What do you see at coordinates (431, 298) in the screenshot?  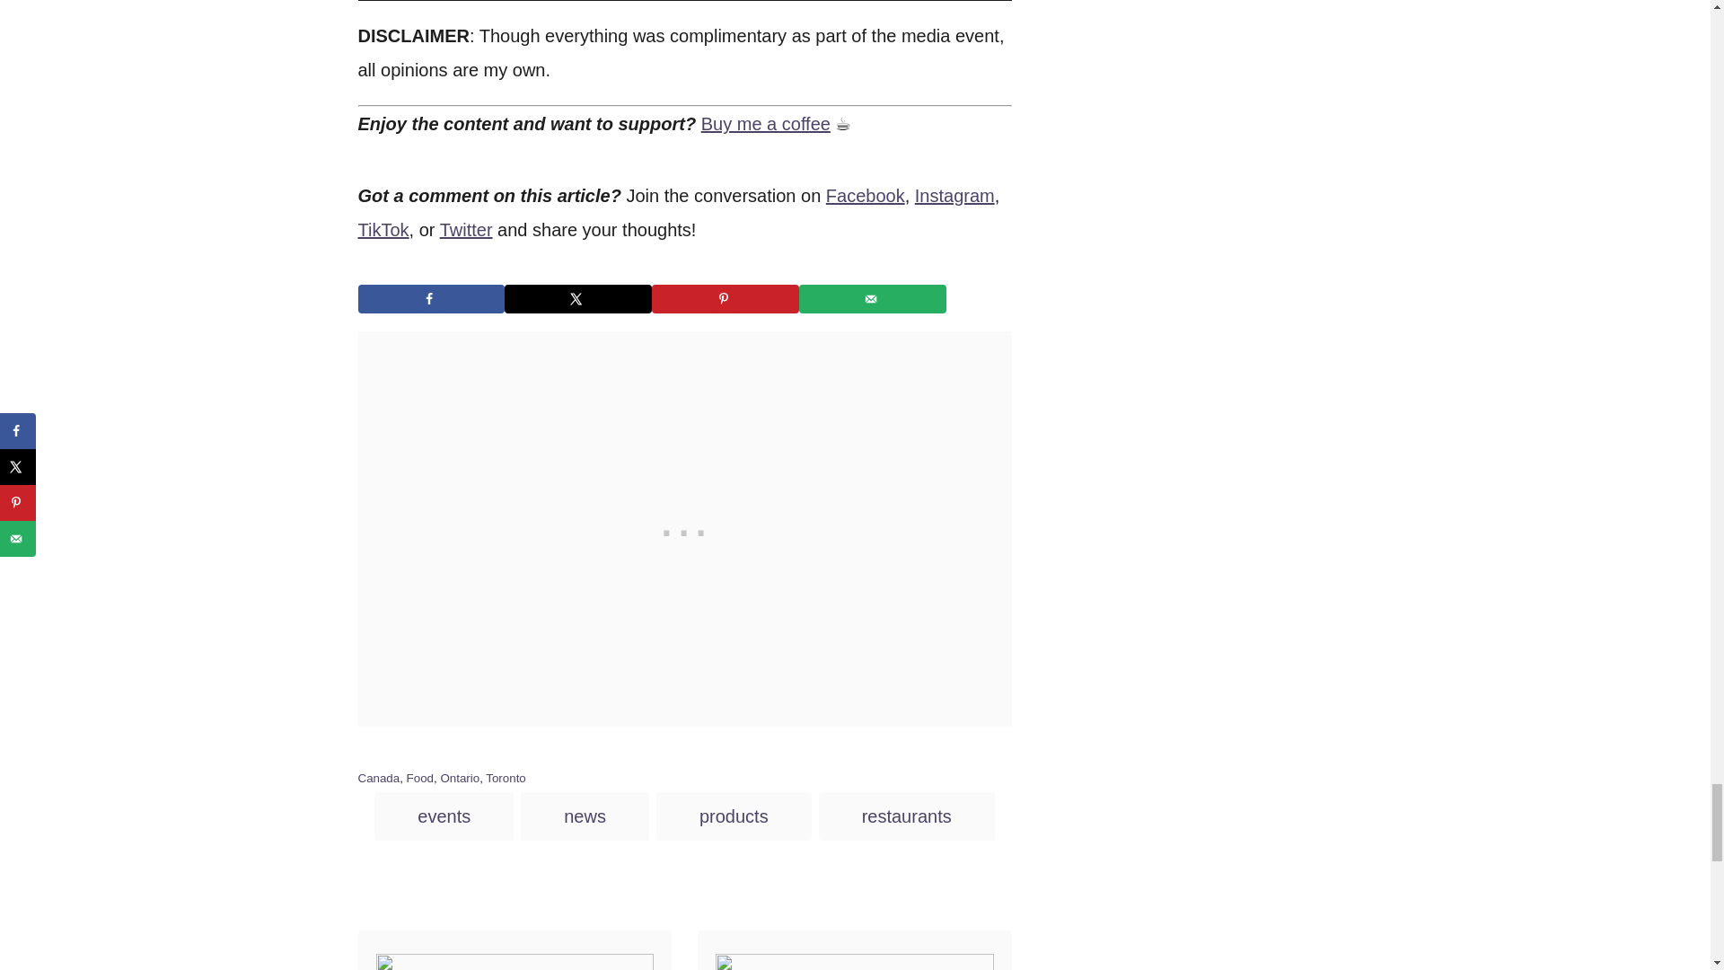 I see `Share on Facebook` at bounding box center [431, 298].